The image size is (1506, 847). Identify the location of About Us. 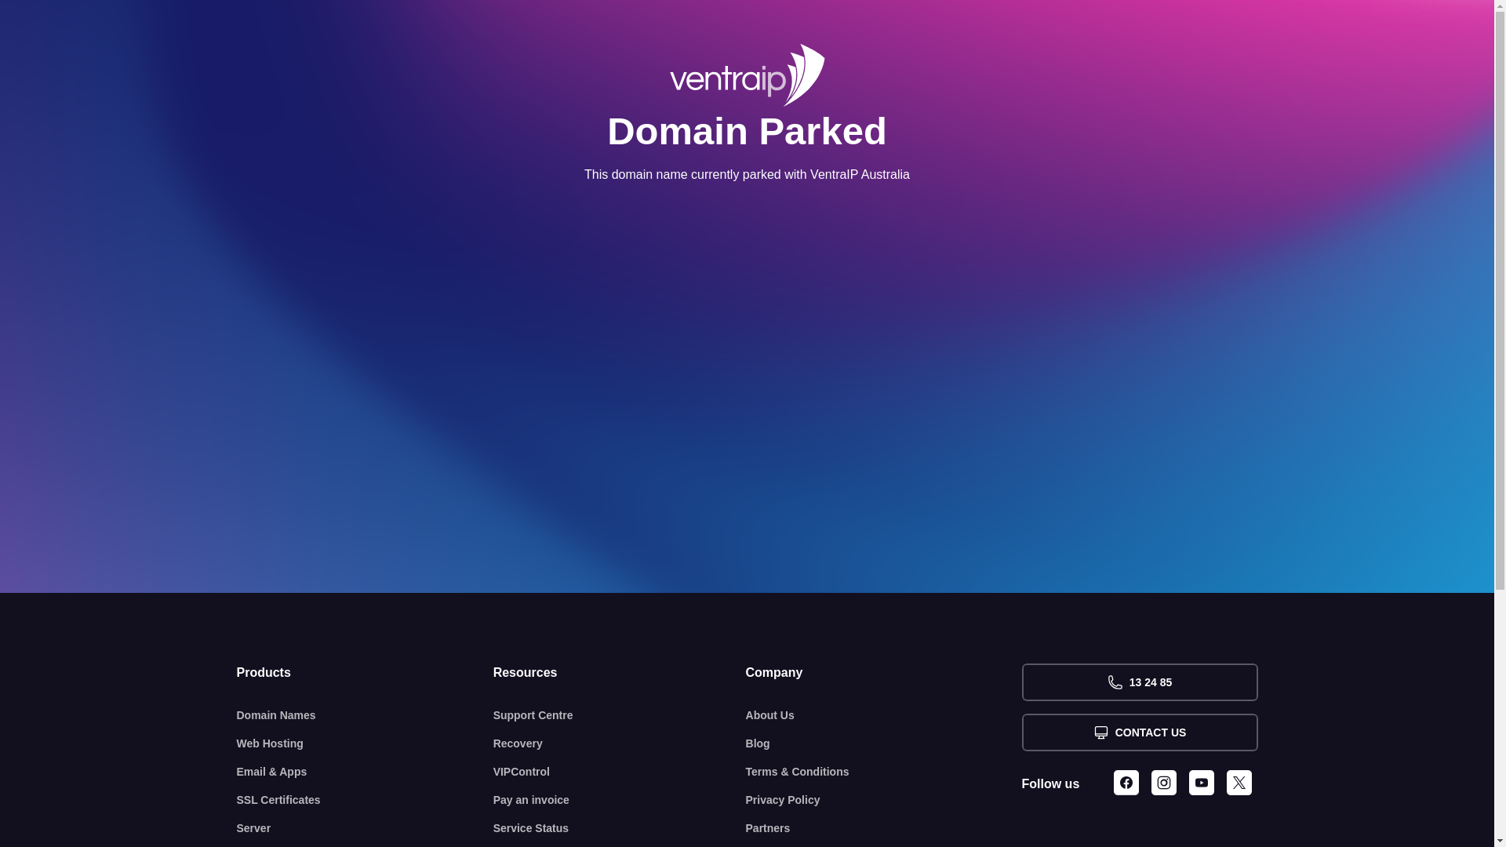
(884, 715).